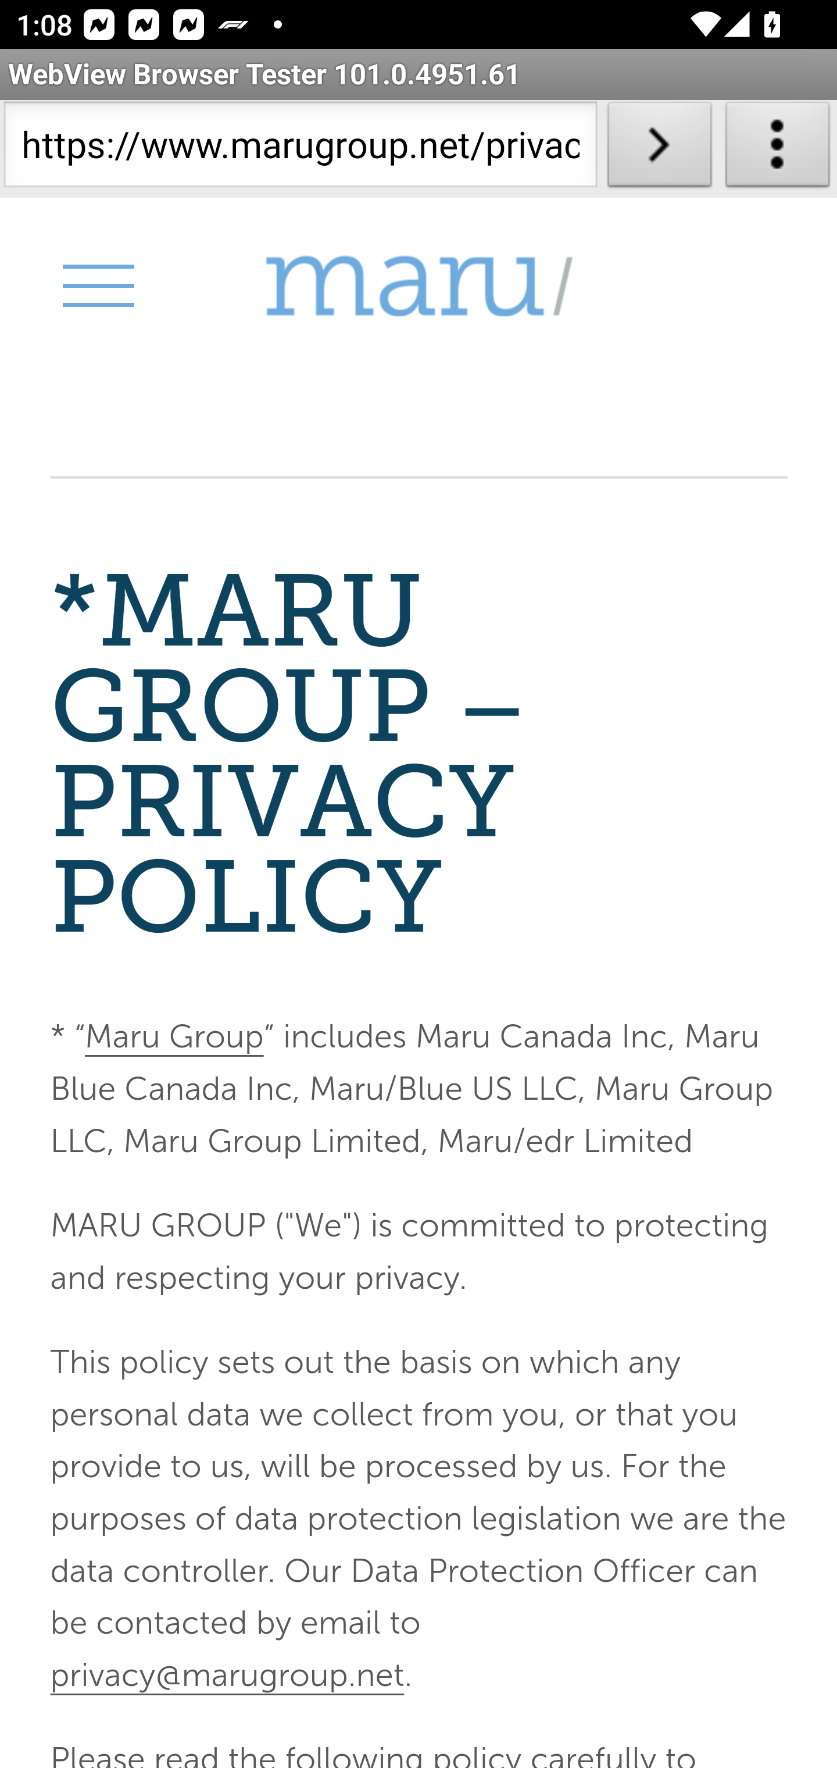  What do you see at coordinates (300, 149) in the screenshot?
I see `https://www.marugroup.net/privacy-policy/` at bounding box center [300, 149].